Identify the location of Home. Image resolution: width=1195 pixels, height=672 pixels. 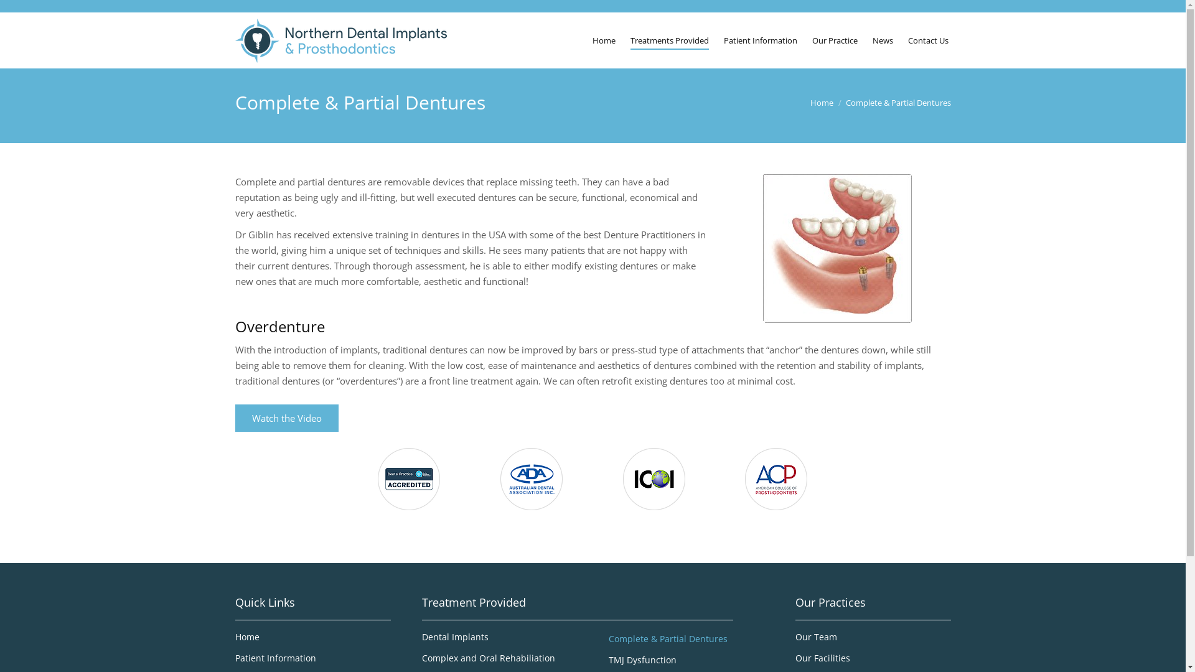
(604, 40).